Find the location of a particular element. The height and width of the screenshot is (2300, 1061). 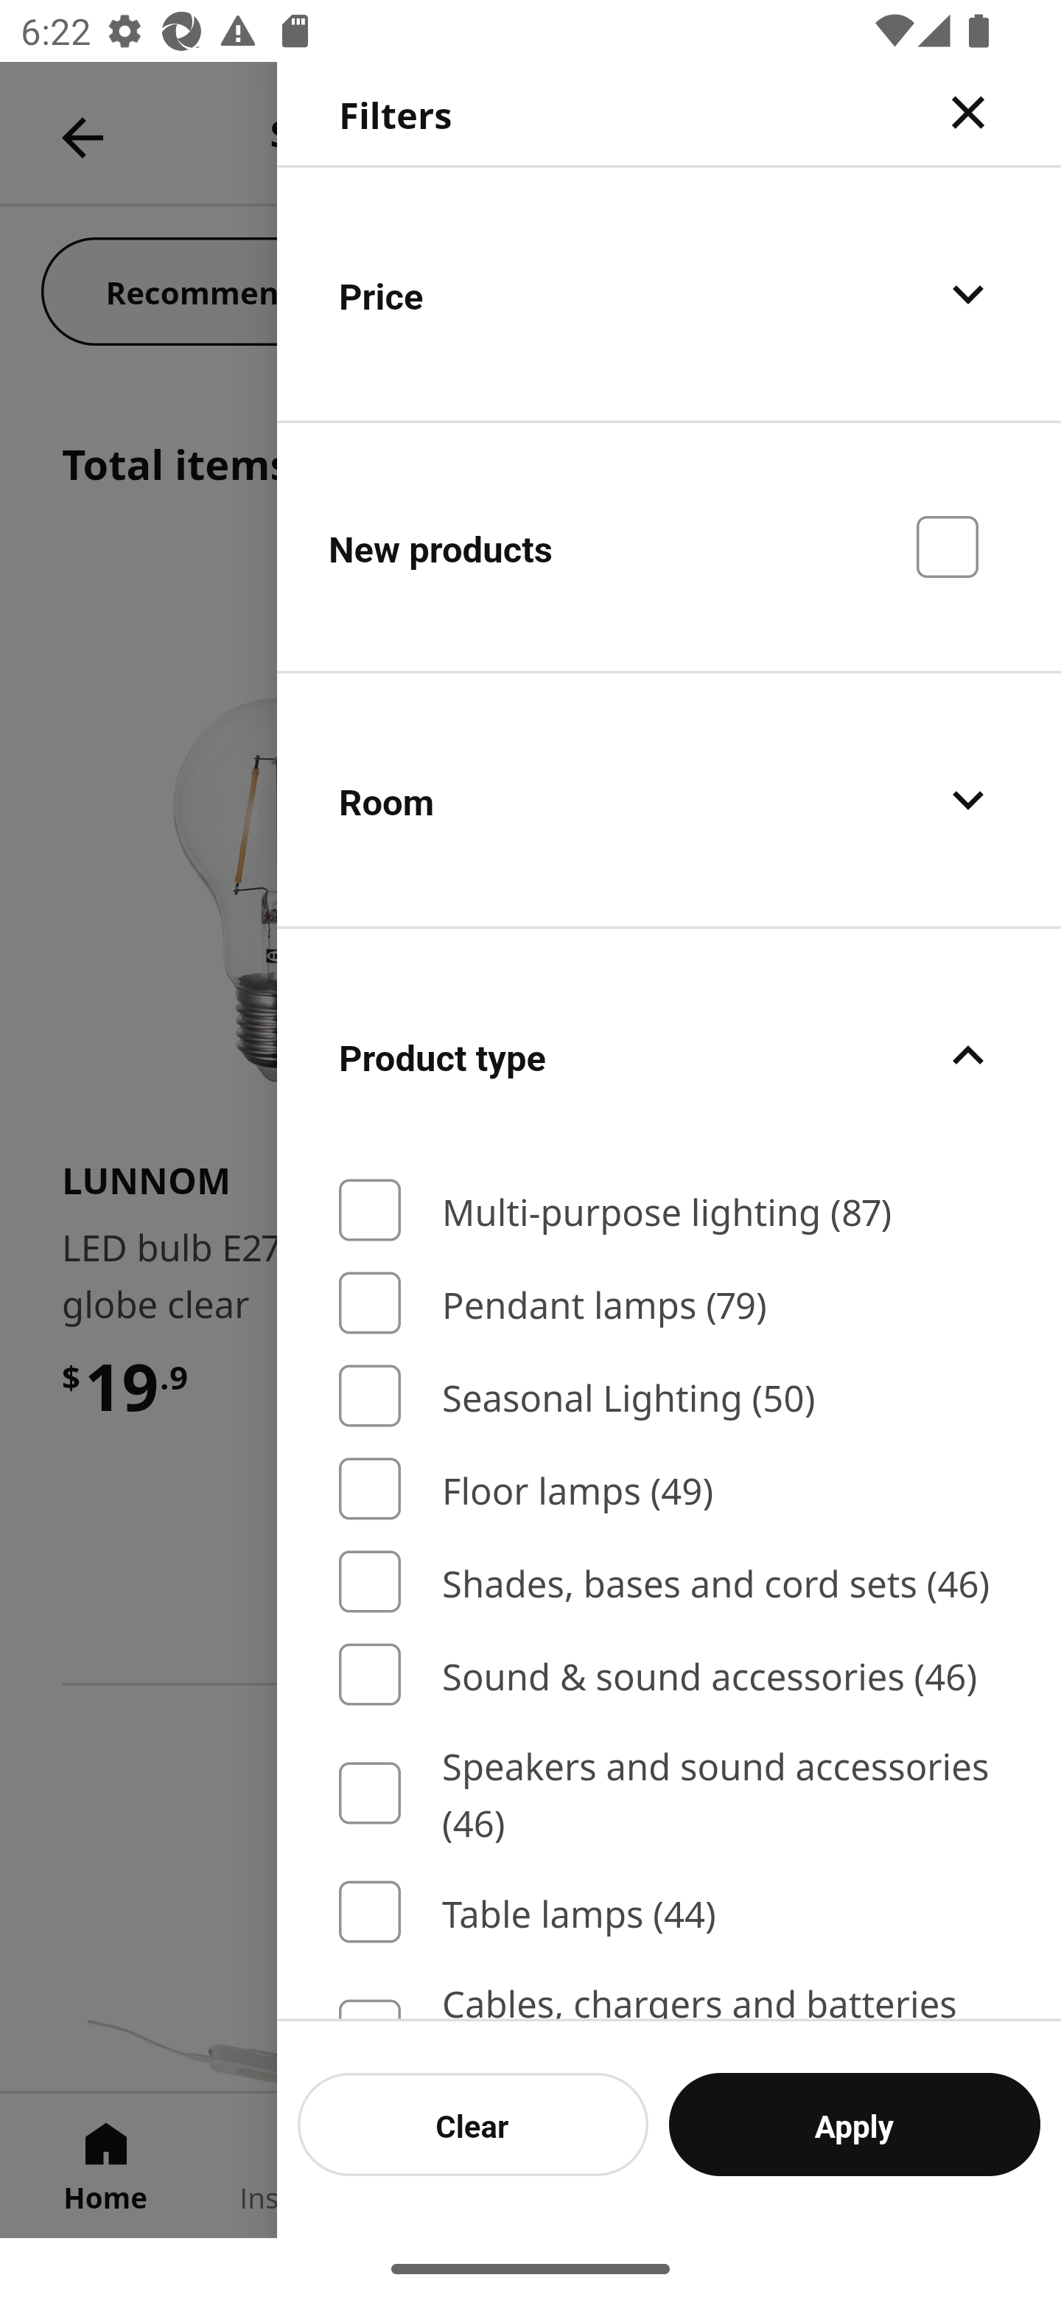

Shades, bases and cord sets (46) is located at coordinates (669, 1581).